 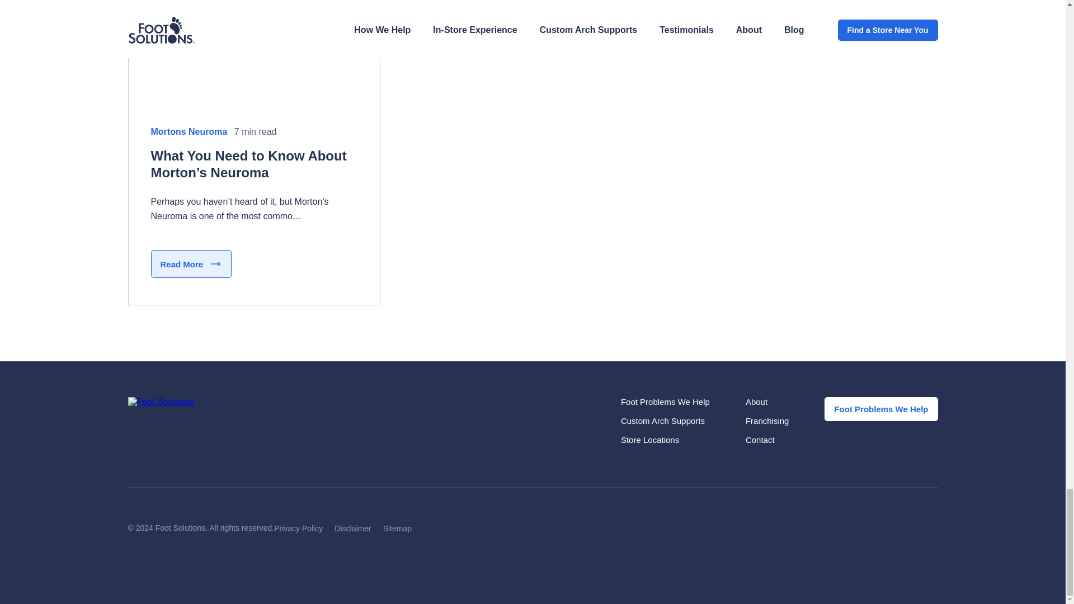 I want to click on Custom Arch Supports, so click(x=662, y=421).